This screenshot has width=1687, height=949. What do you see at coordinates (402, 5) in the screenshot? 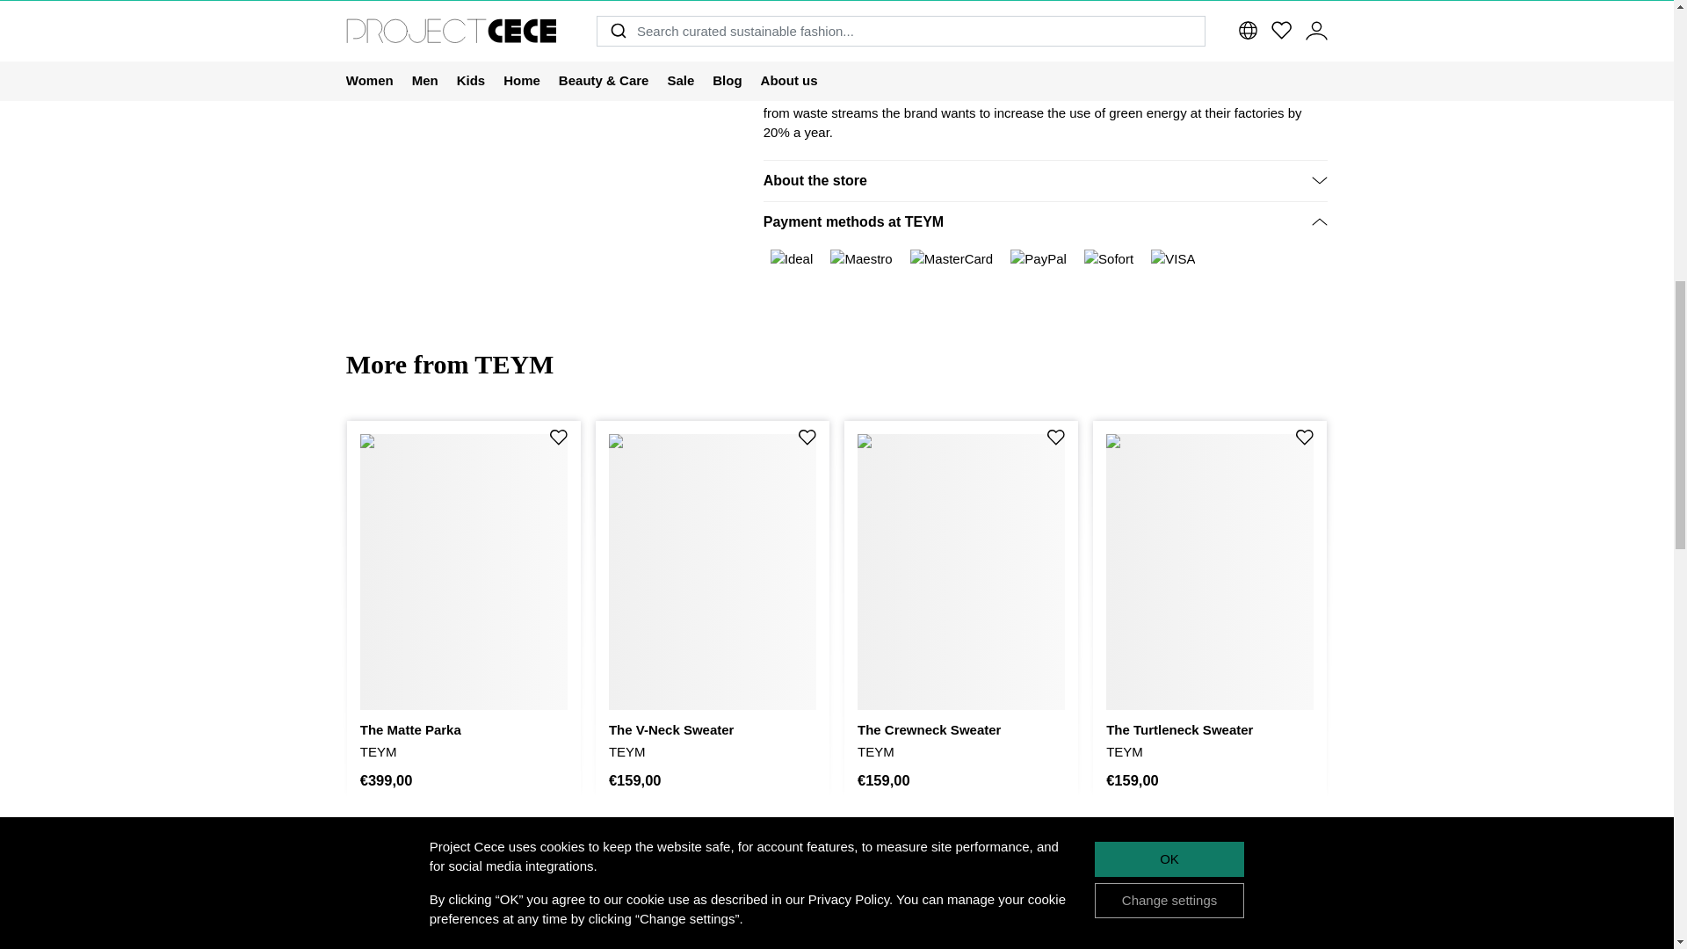
I see `The Shirt from TEYM` at bounding box center [402, 5].